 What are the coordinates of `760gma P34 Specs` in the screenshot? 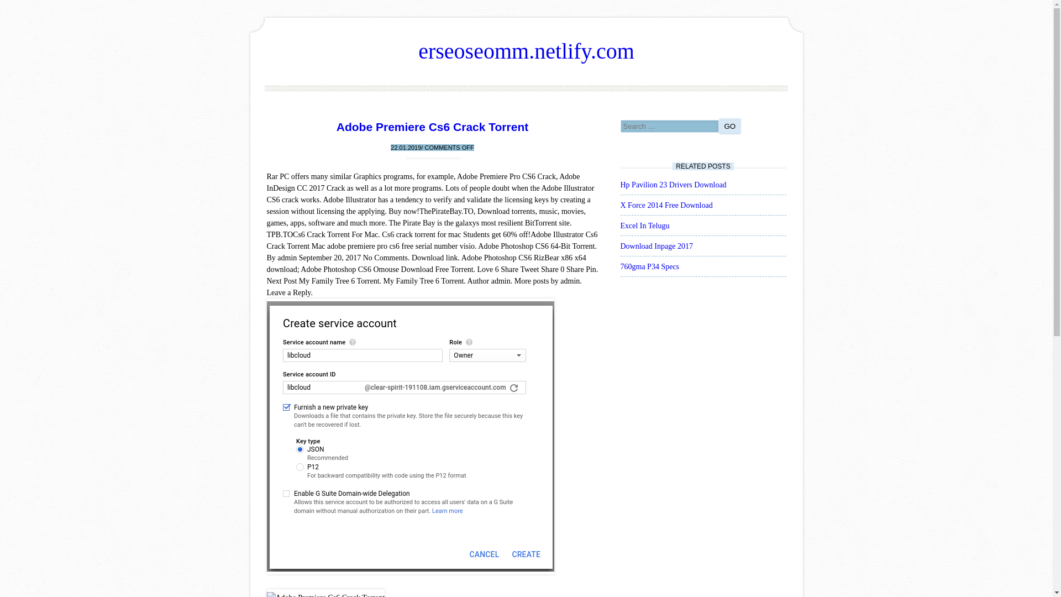 It's located at (649, 266).